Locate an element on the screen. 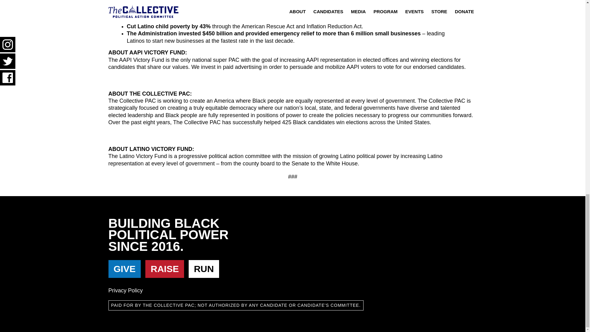 This screenshot has height=332, width=590. RUN is located at coordinates (205, 270).